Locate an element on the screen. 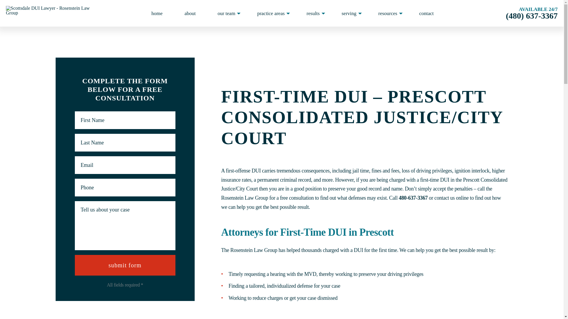  resources is located at coordinates (388, 18).